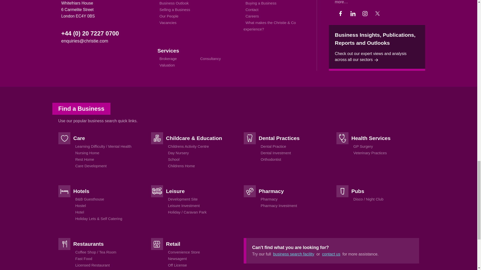 The width and height of the screenshot is (481, 270). Describe the element at coordinates (252, 16) in the screenshot. I see `Careers` at that location.